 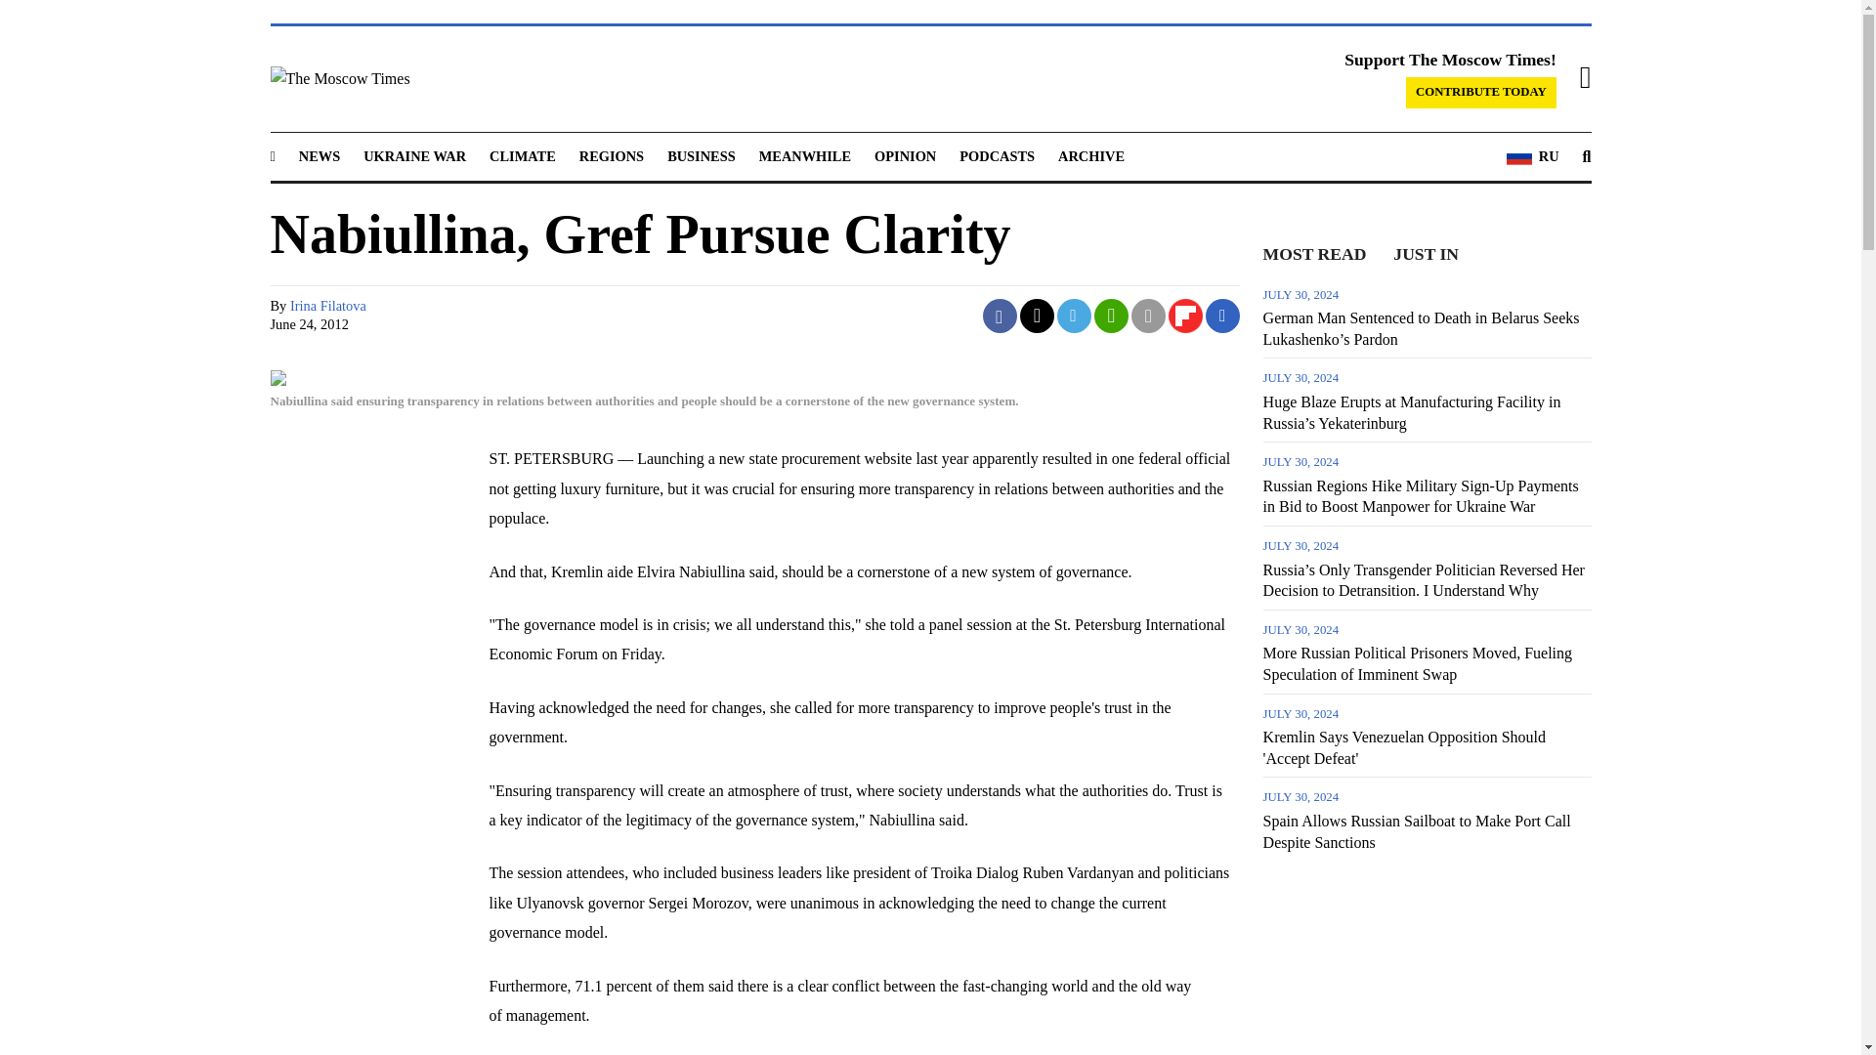 What do you see at coordinates (1532, 156) in the screenshot?
I see `RU` at bounding box center [1532, 156].